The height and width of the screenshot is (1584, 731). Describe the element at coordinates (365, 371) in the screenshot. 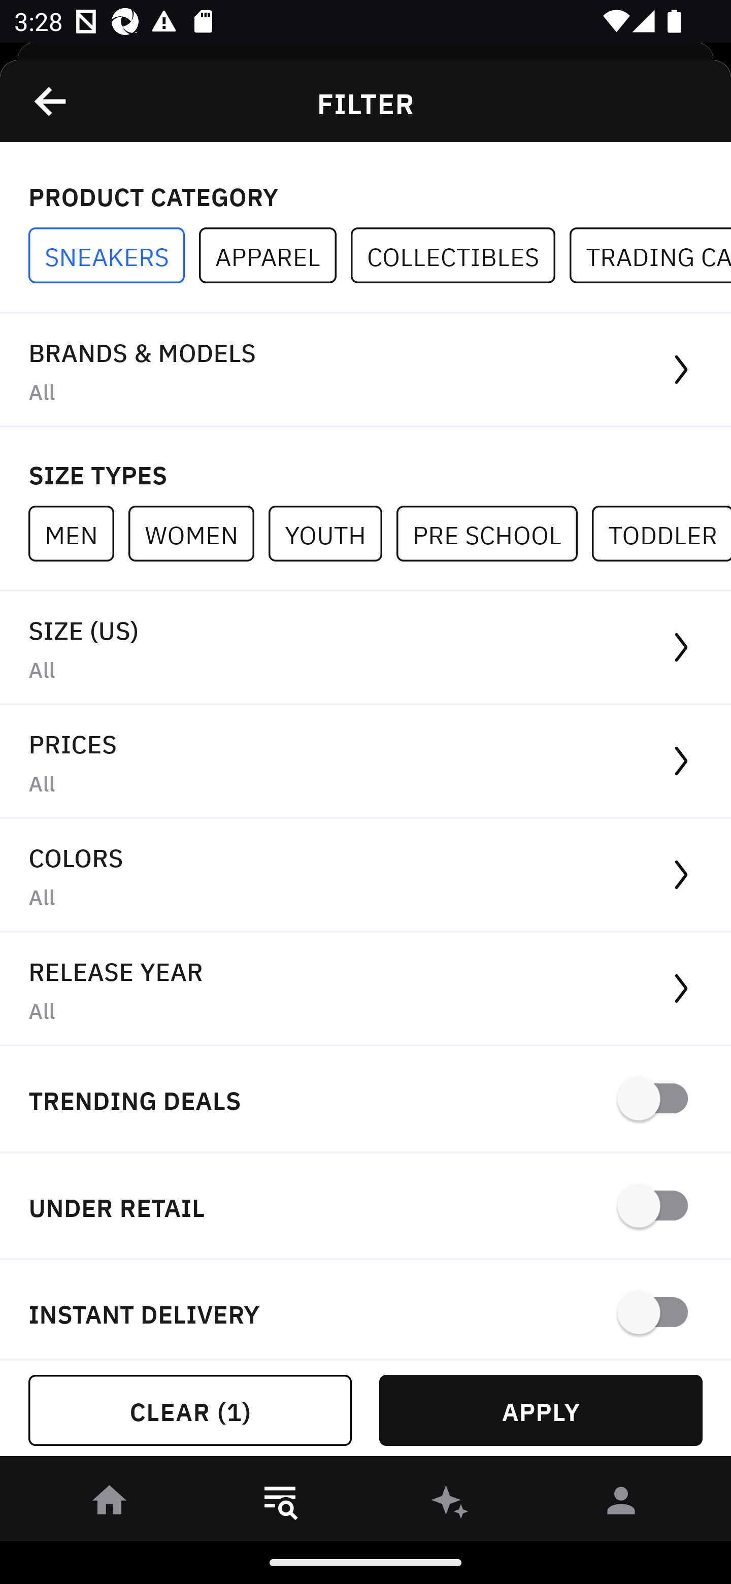

I see `BRANDS & MODELS All` at that location.